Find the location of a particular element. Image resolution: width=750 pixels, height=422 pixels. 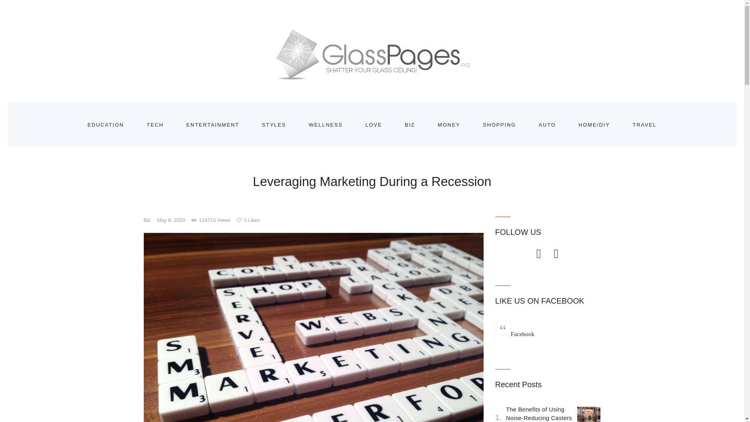

0Likes is located at coordinates (248, 220).